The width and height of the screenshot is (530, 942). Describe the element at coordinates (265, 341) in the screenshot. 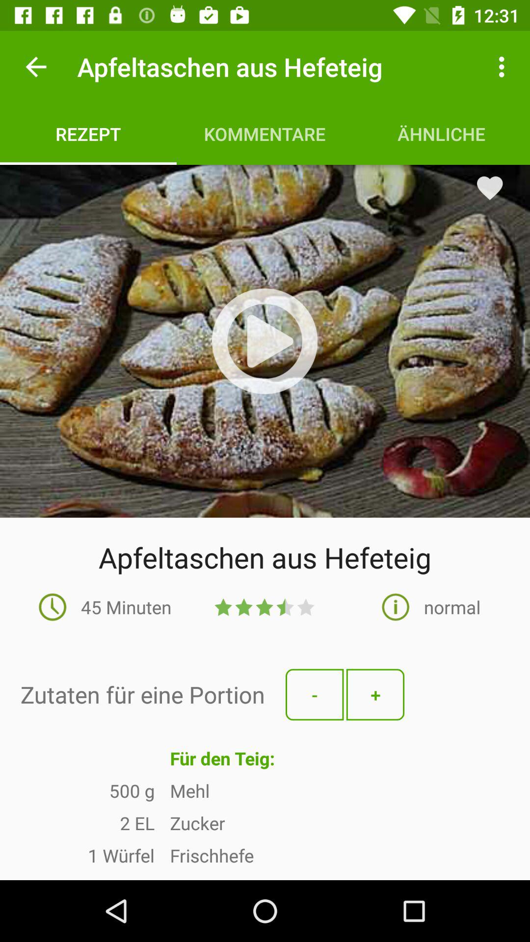

I see `play video` at that location.